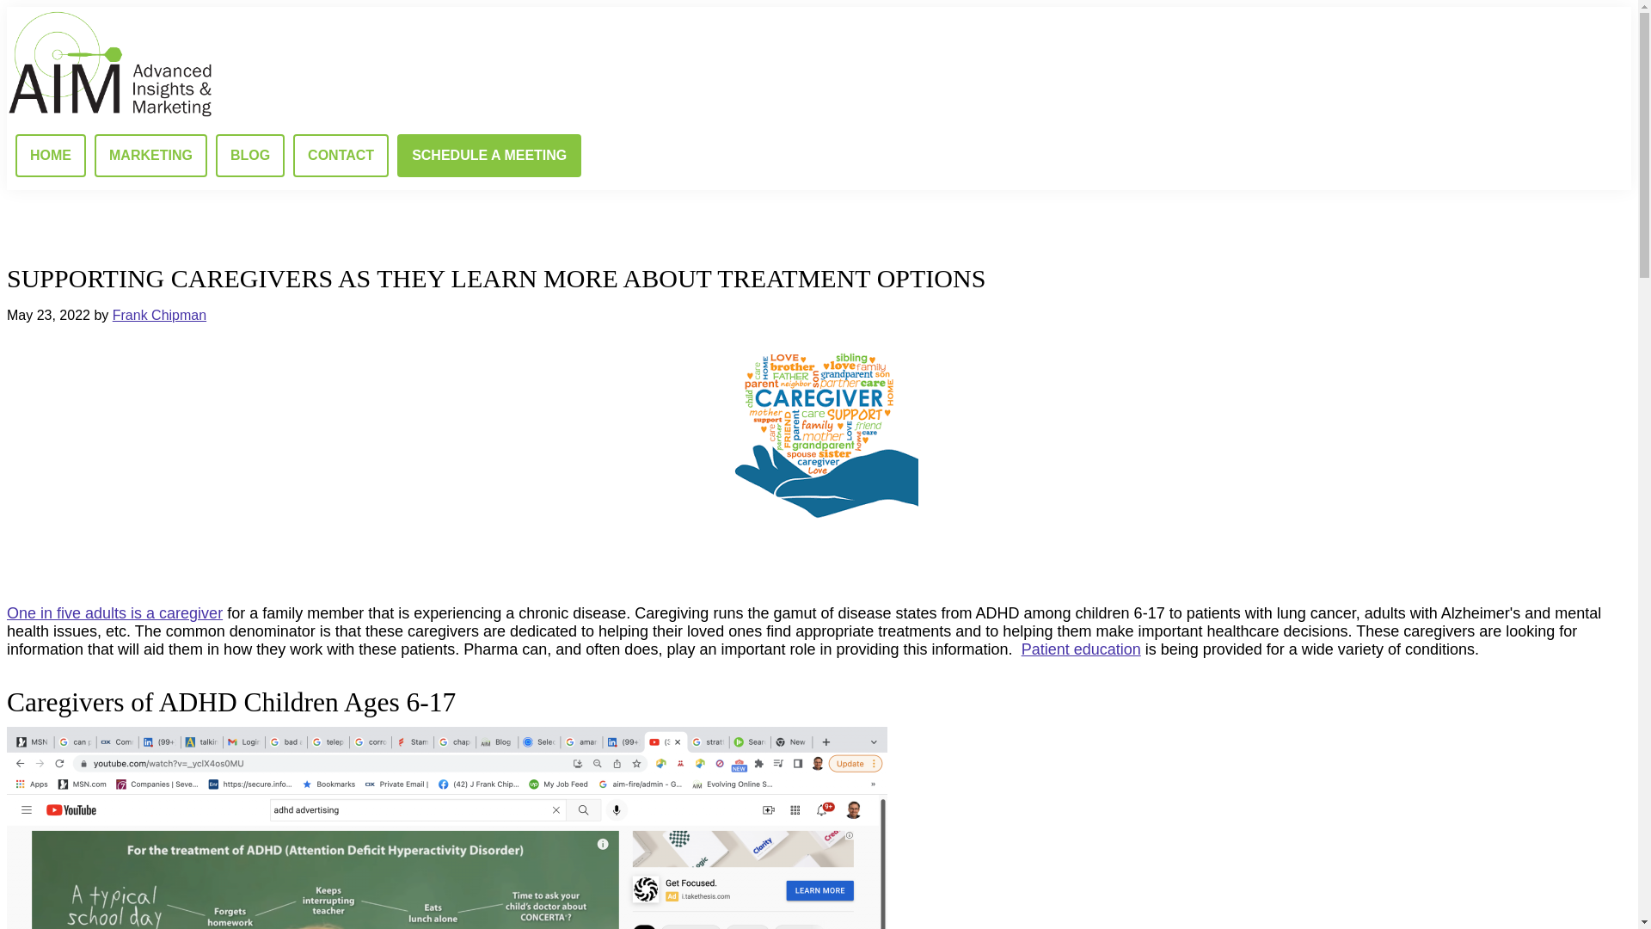  I want to click on One in five adults is a caregiver, so click(114, 612).